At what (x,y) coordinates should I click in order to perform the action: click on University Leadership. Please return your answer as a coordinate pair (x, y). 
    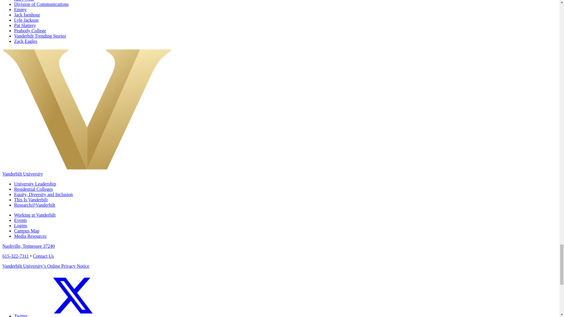
    Looking at the image, I should click on (35, 184).